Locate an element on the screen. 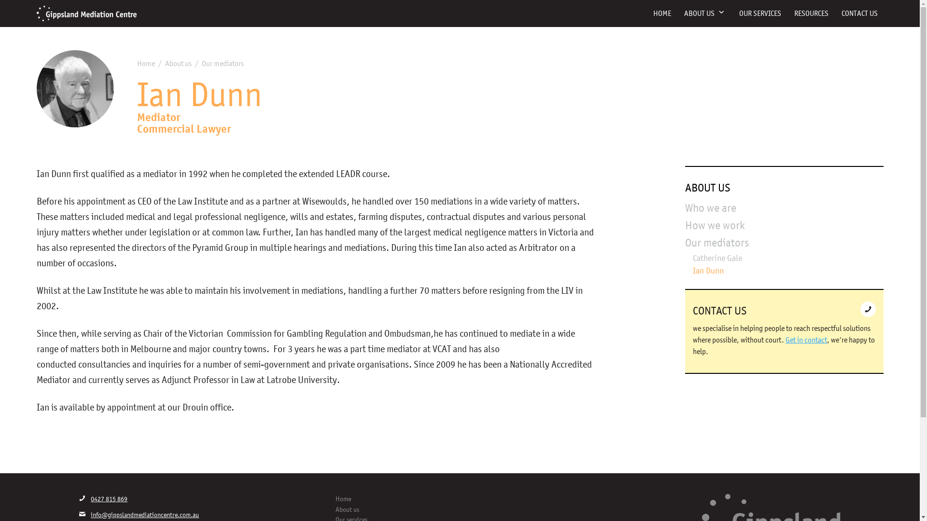  ABOUT US is located at coordinates (705, 14).